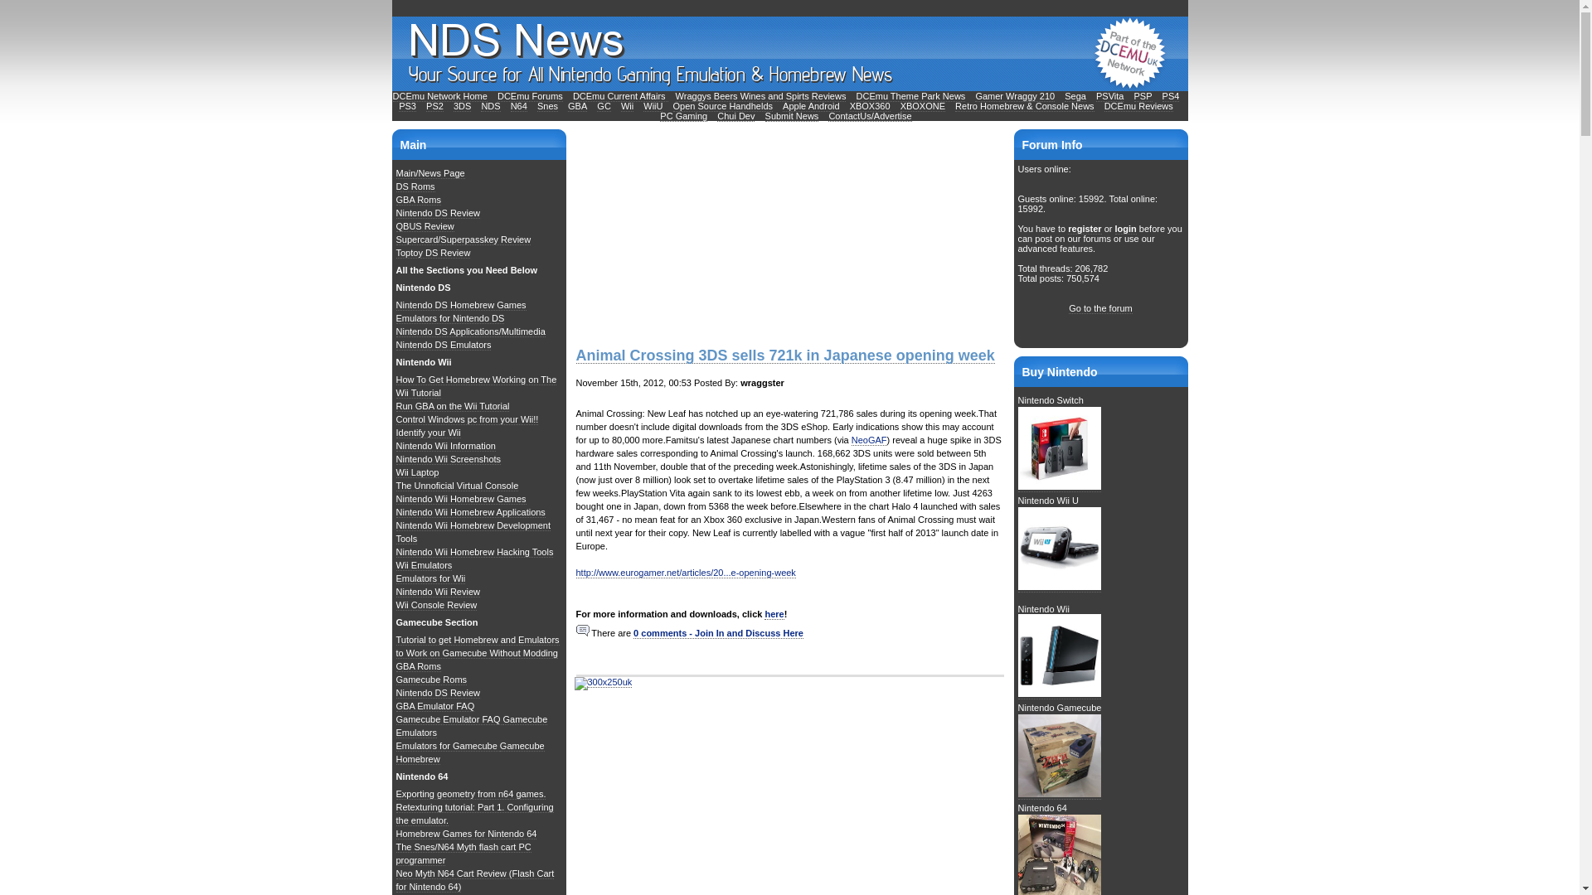 The height and width of the screenshot is (895, 1592). What do you see at coordinates (604, 106) in the screenshot?
I see `GC` at bounding box center [604, 106].